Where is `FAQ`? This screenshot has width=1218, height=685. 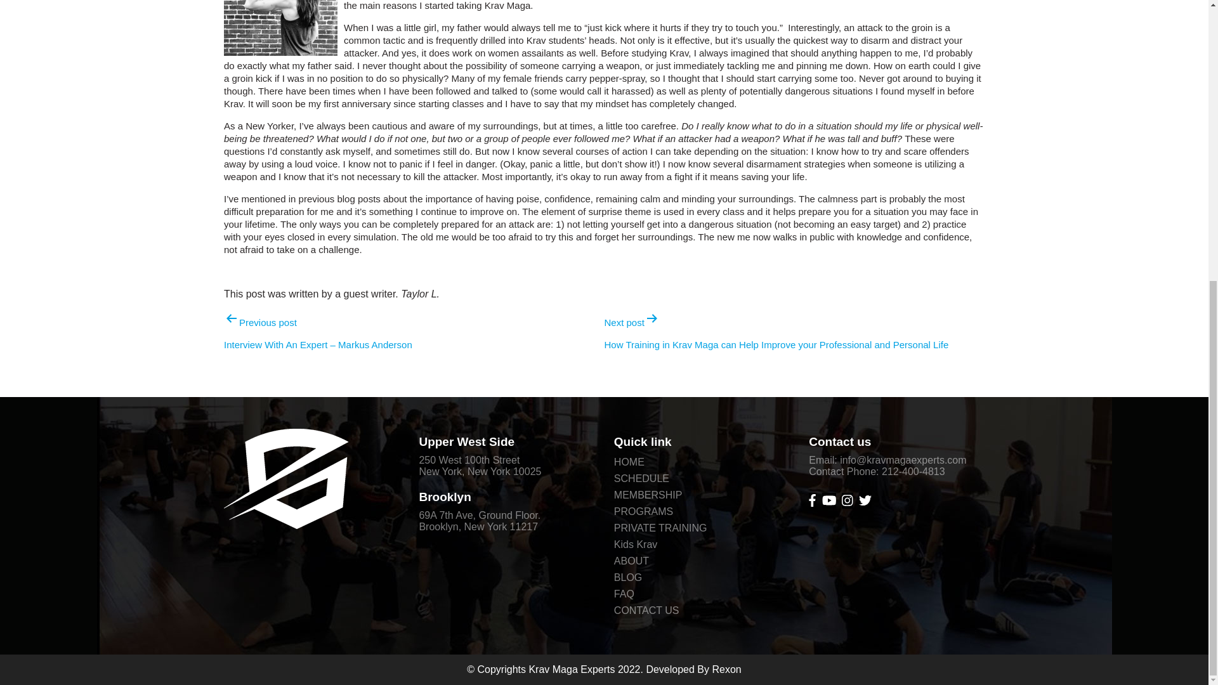 FAQ is located at coordinates (624, 594).